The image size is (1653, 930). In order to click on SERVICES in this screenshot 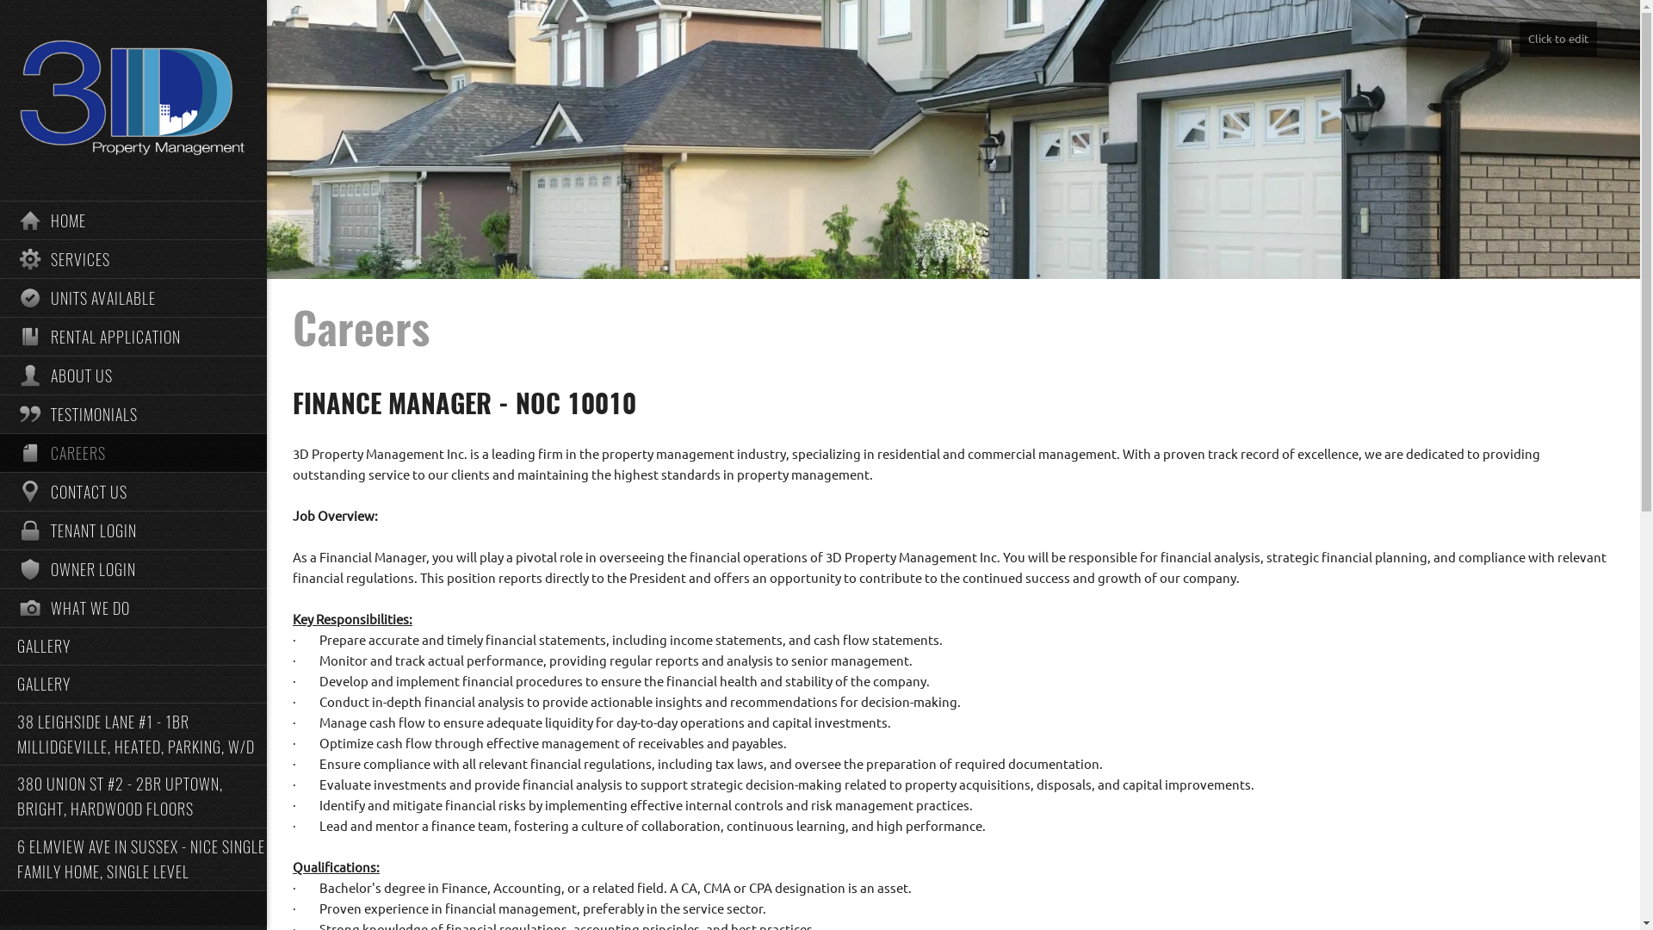, I will do `click(133, 258)`.